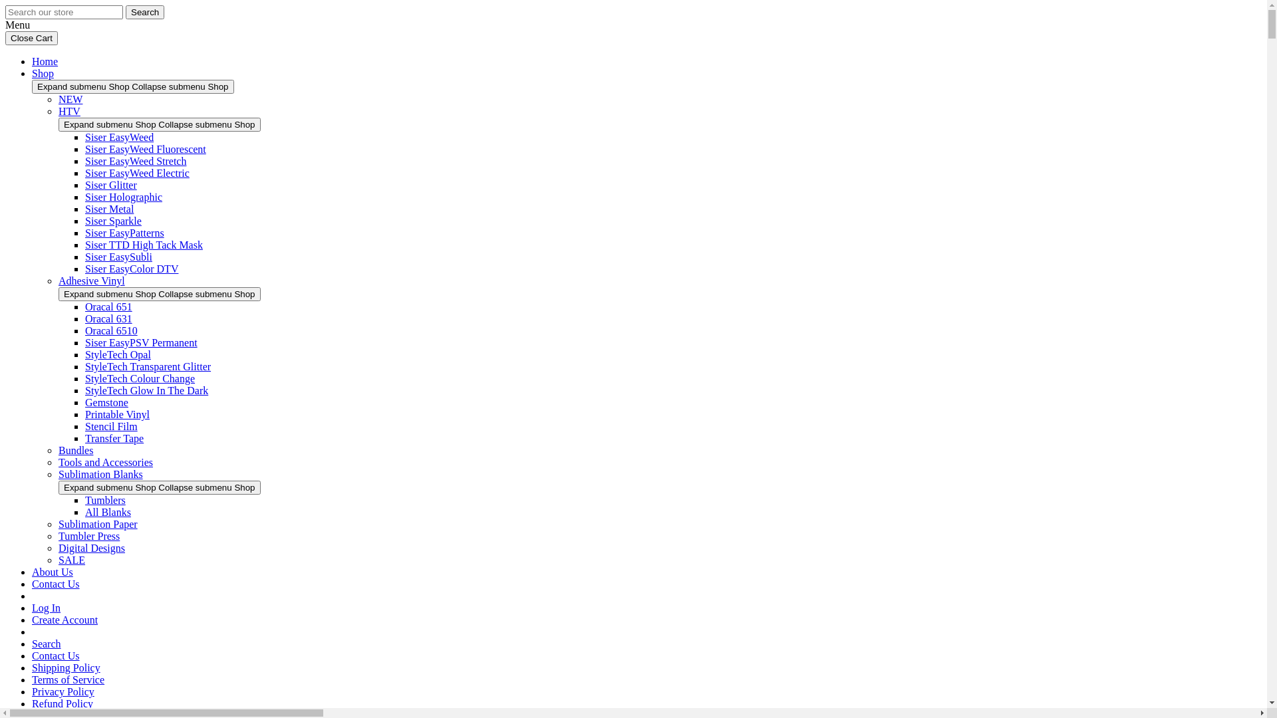 The width and height of the screenshot is (1277, 718). Describe the element at coordinates (56, 656) in the screenshot. I see `Contact Us` at that location.